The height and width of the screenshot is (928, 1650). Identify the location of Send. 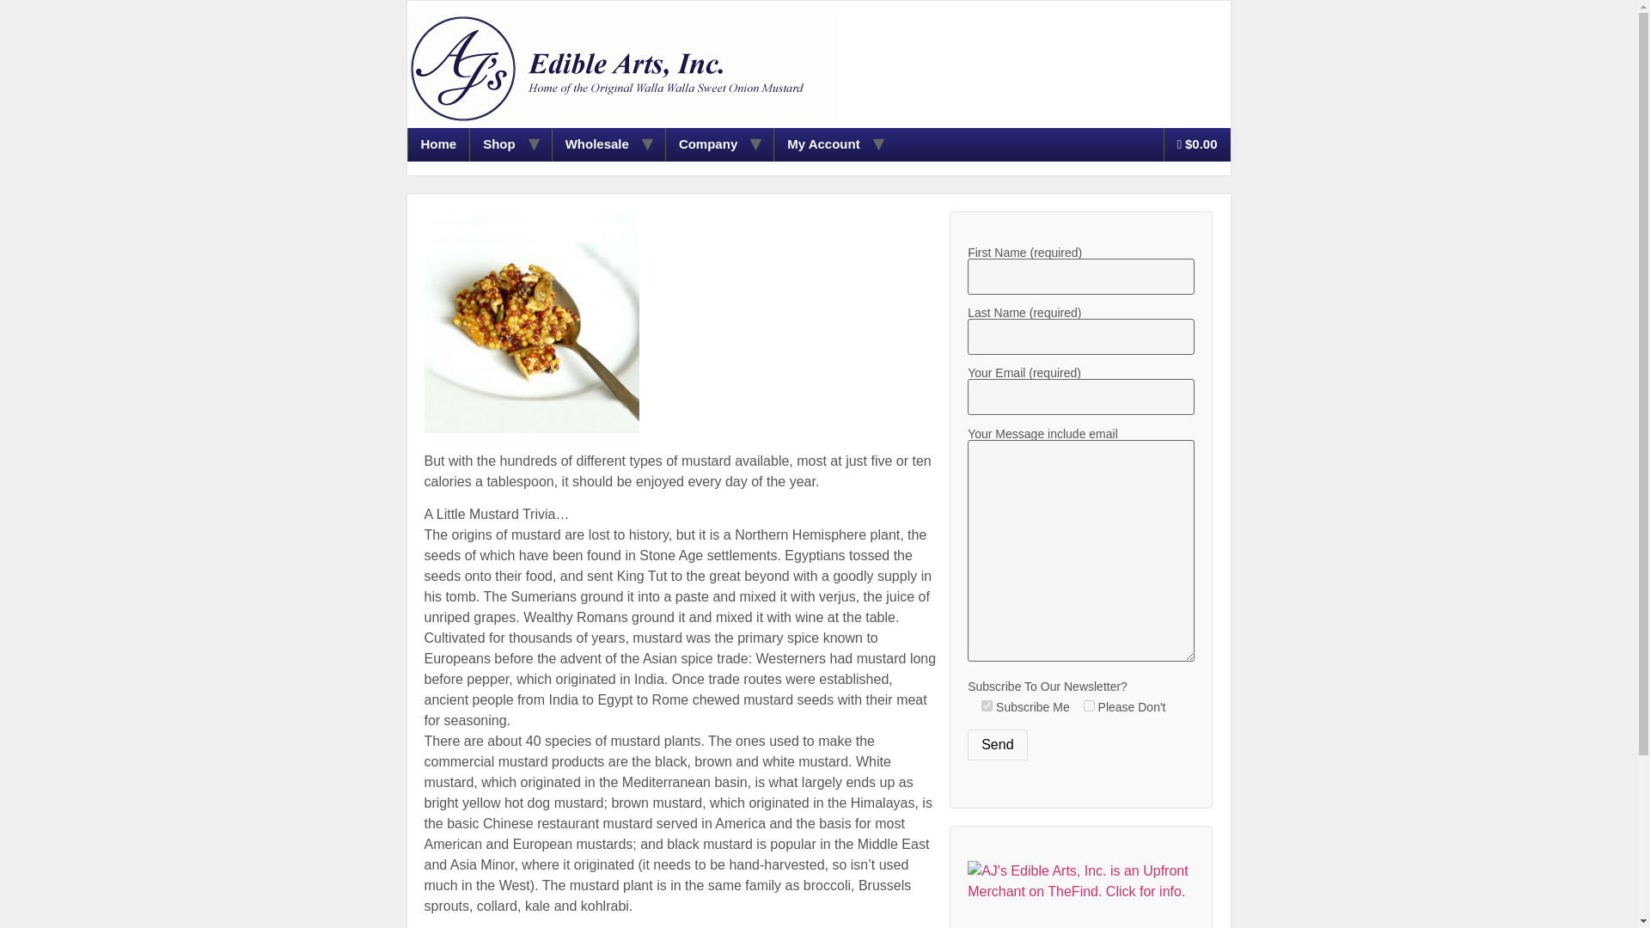
(997, 744).